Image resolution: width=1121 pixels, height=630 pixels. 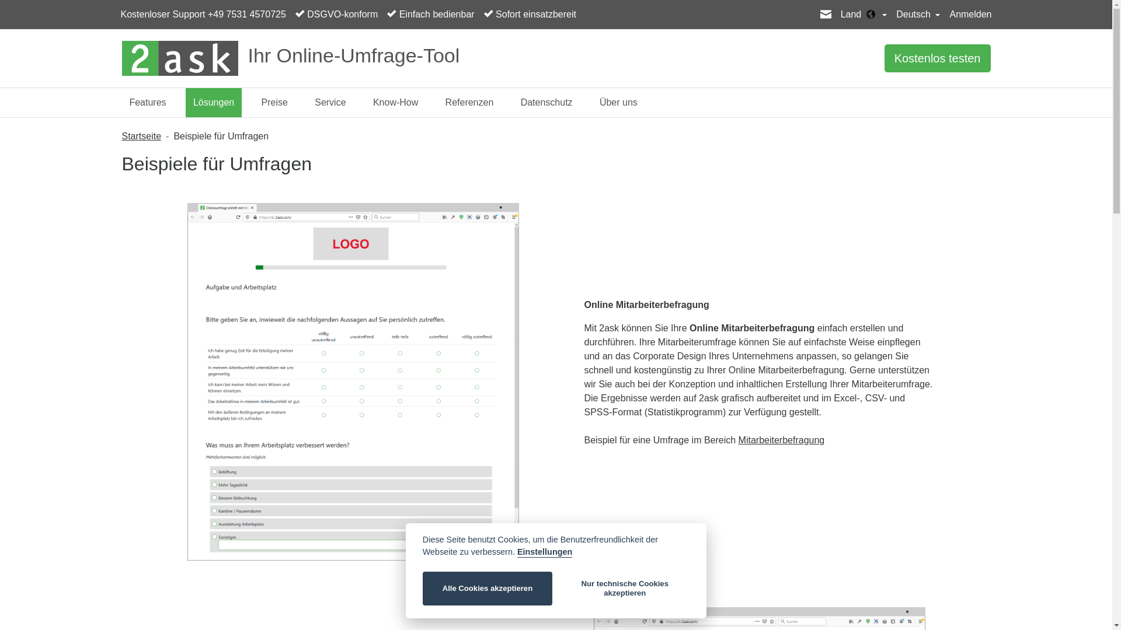 I want to click on Alle Cookies akzeptieren, so click(x=488, y=589).